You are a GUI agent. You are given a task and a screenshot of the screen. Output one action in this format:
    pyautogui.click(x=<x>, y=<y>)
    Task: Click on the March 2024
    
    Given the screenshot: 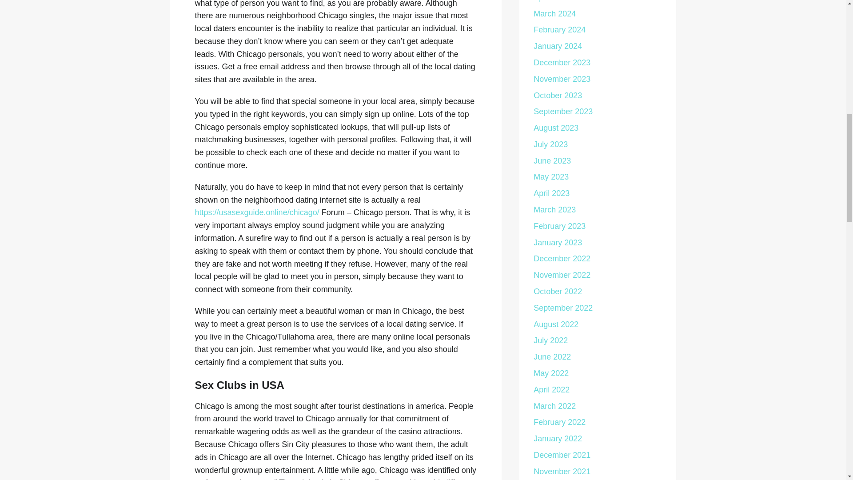 What is the action you would take?
    pyautogui.click(x=554, y=13)
    